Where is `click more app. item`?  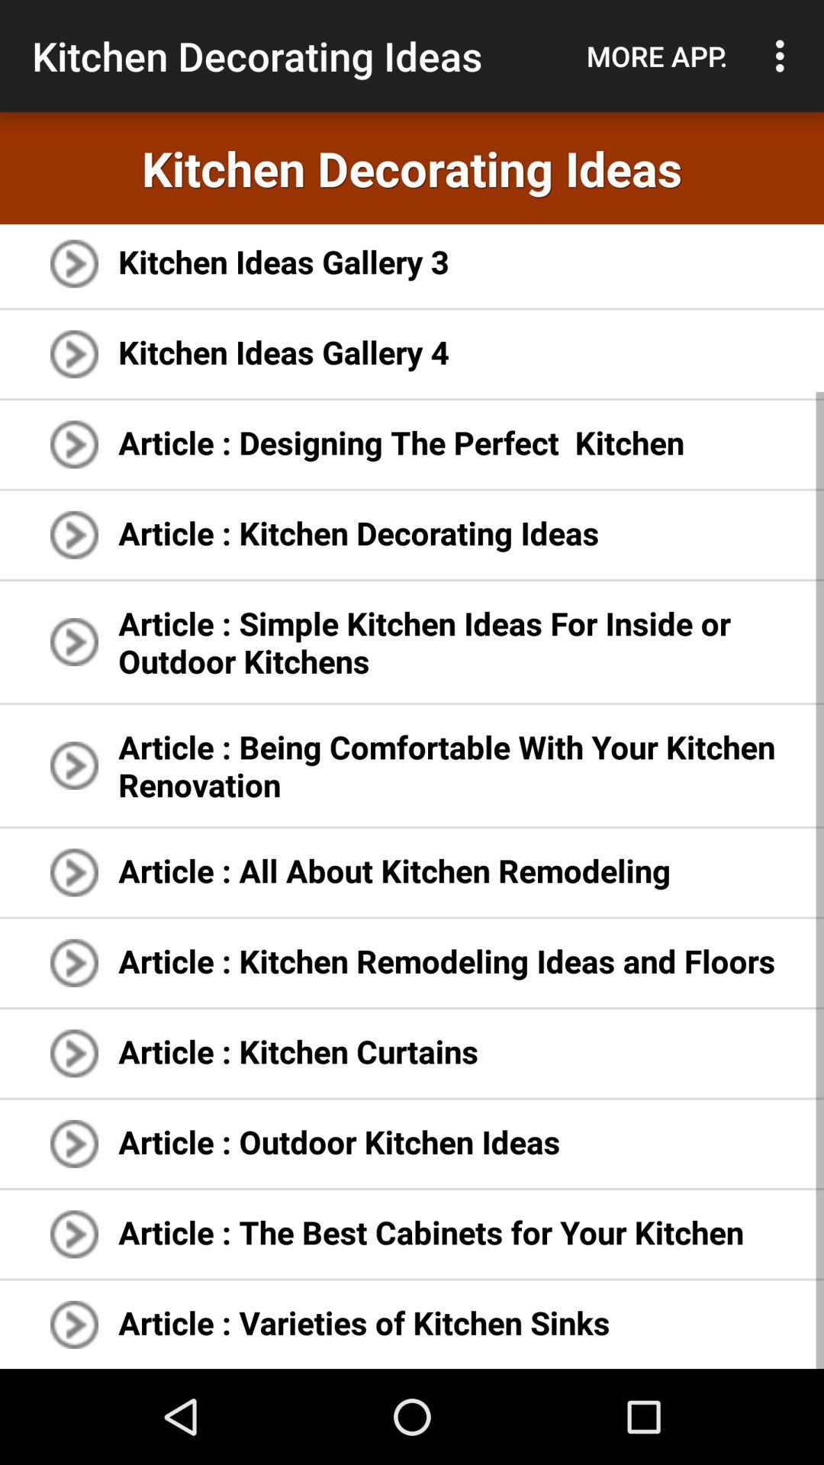
click more app. item is located at coordinates (657, 56).